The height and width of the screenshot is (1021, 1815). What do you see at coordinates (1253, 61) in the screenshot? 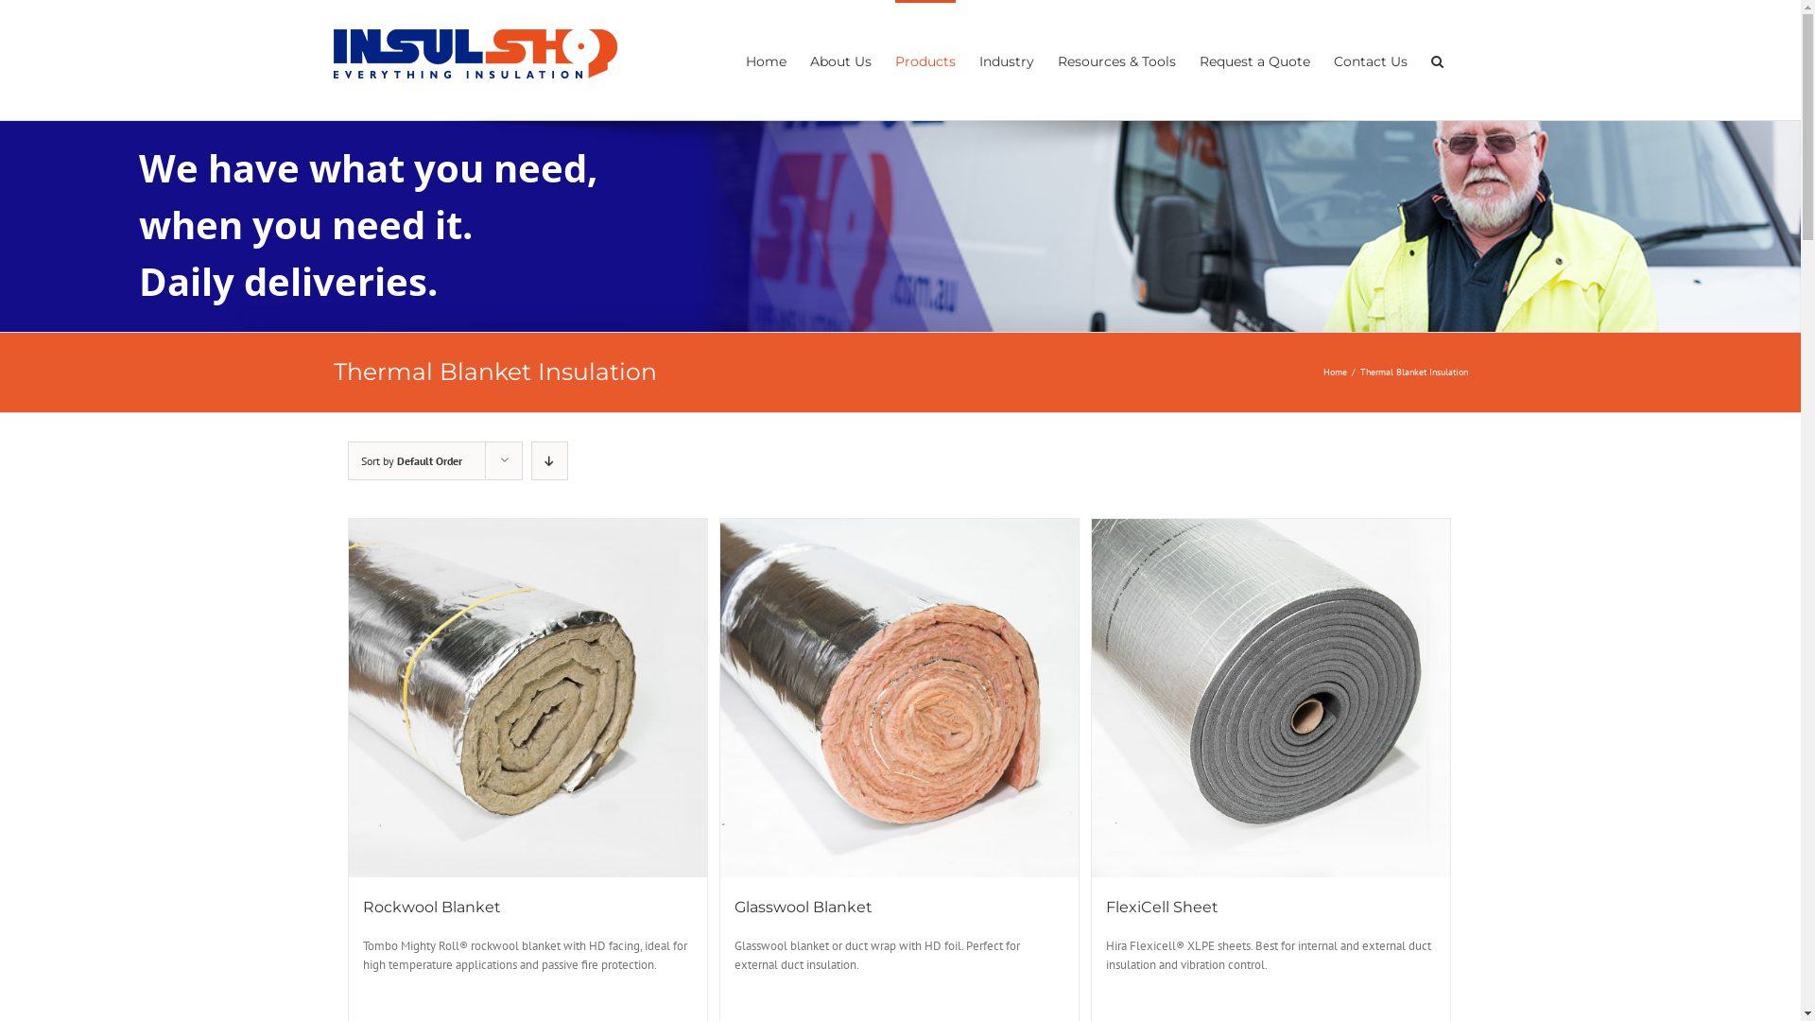
I see `Request a Quote` at bounding box center [1253, 61].